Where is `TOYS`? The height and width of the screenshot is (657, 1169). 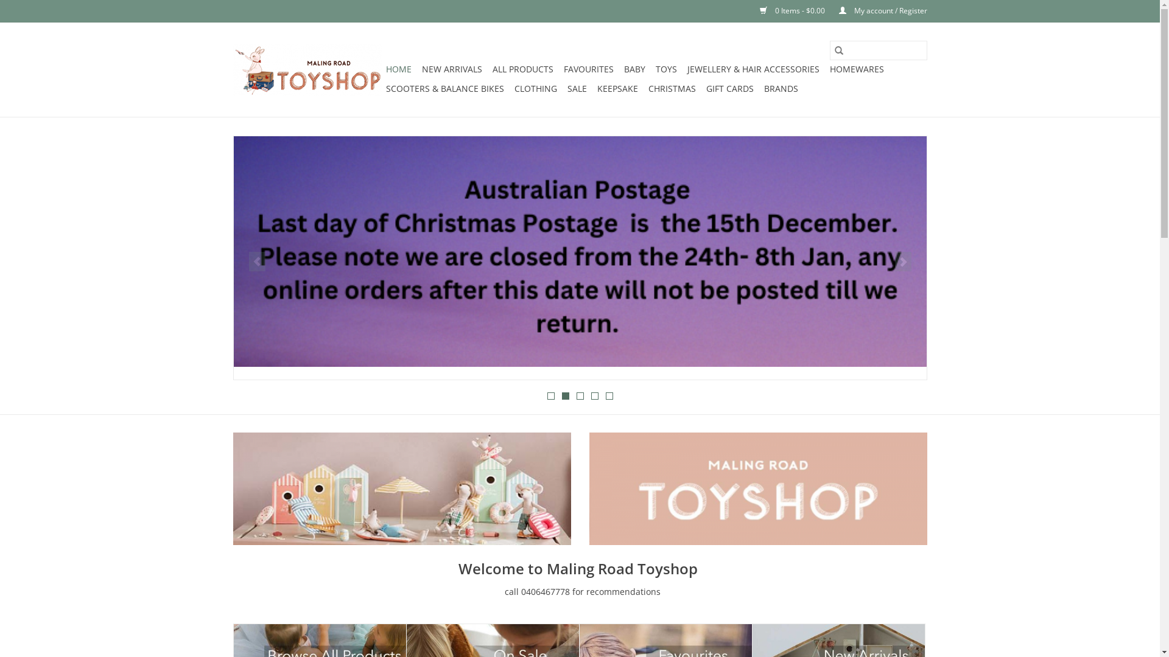
TOYS is located at coordinates (666, 69).